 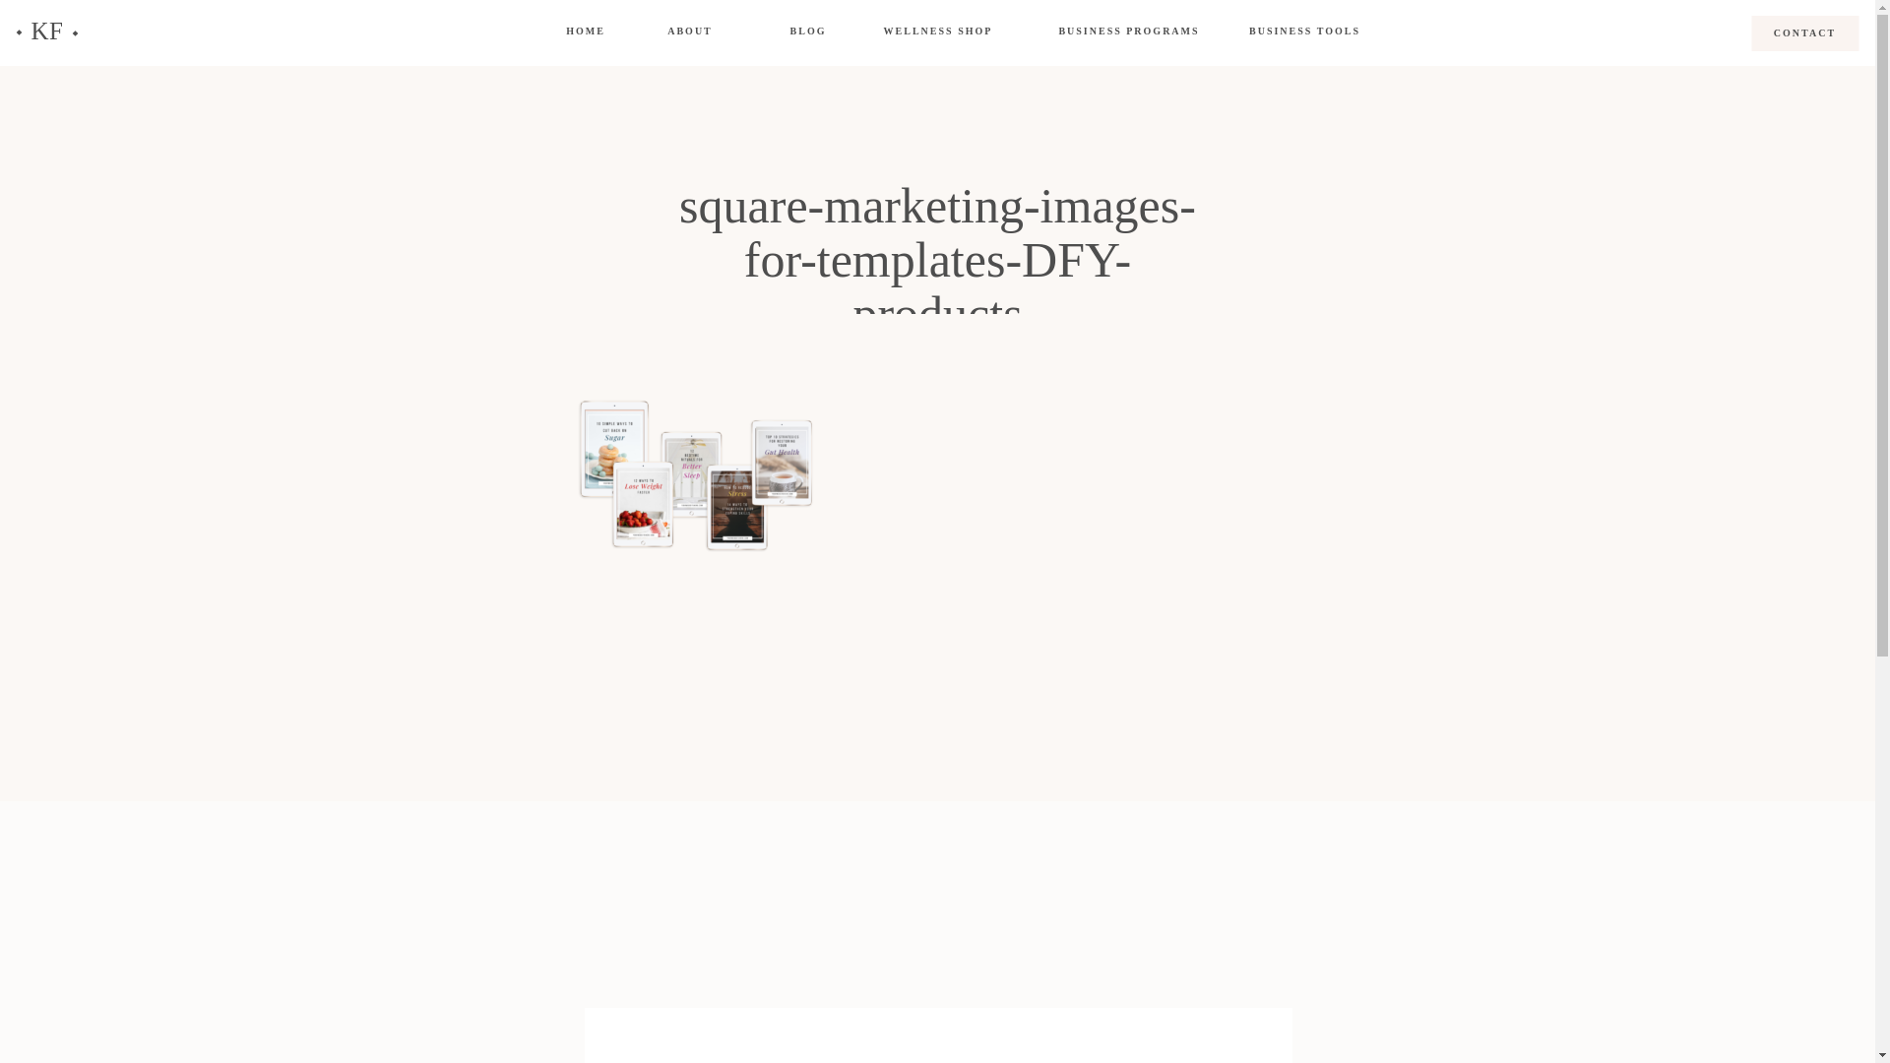 I want to click on CONTACT, so click(x=1803, y=31).